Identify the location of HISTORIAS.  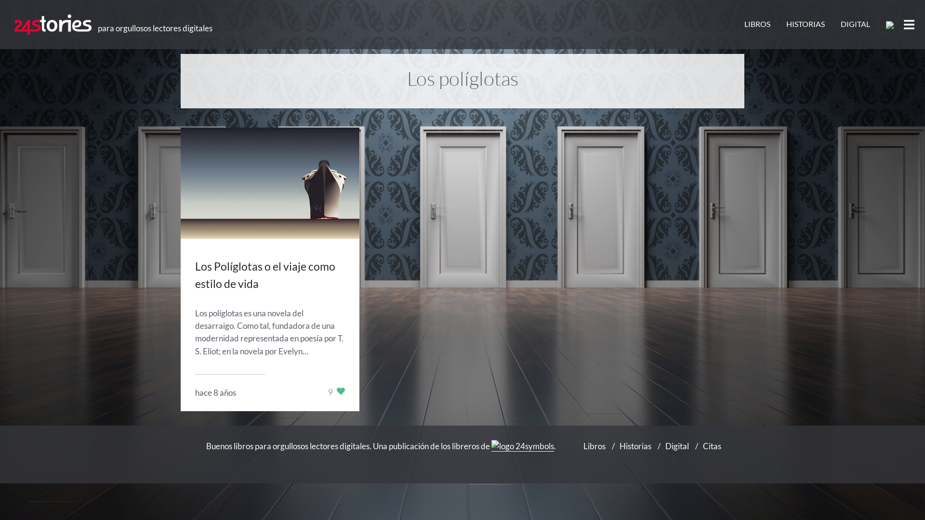
(806, 24).